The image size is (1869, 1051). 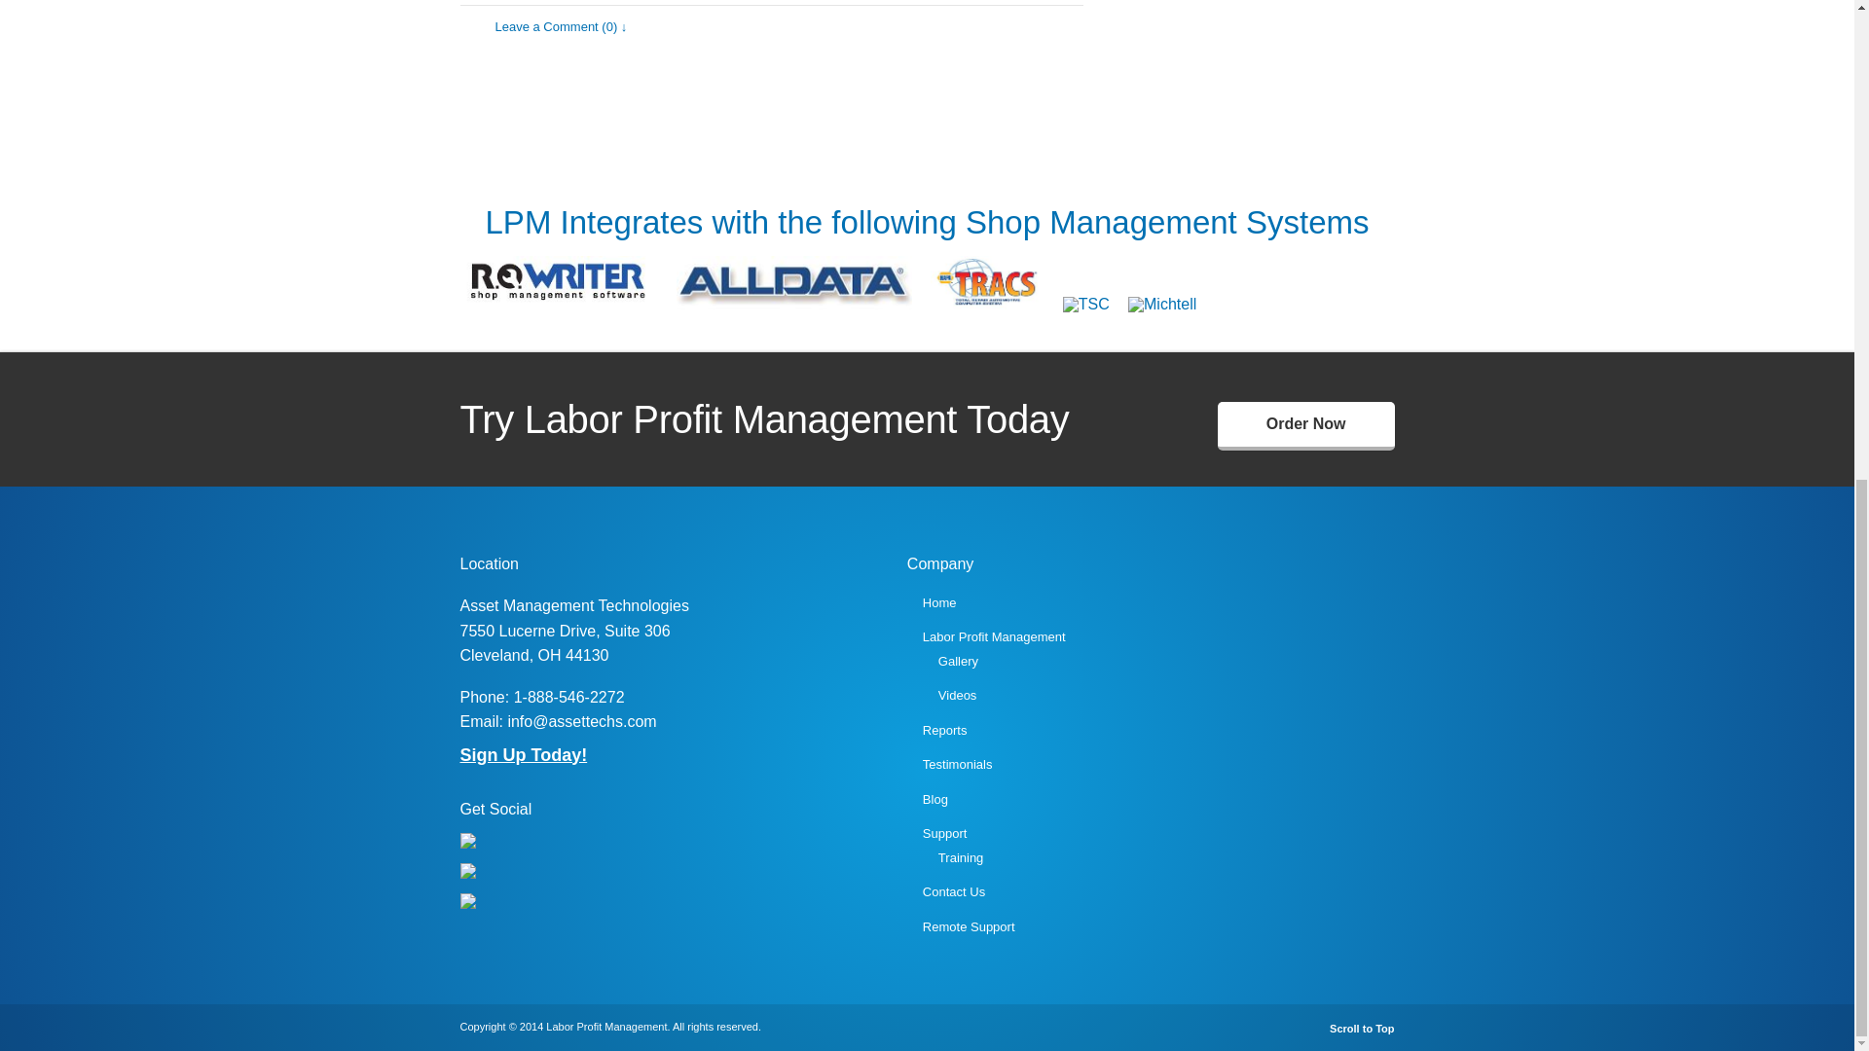 I want to click on Labor Profit Management, so click(x=994, y=636).